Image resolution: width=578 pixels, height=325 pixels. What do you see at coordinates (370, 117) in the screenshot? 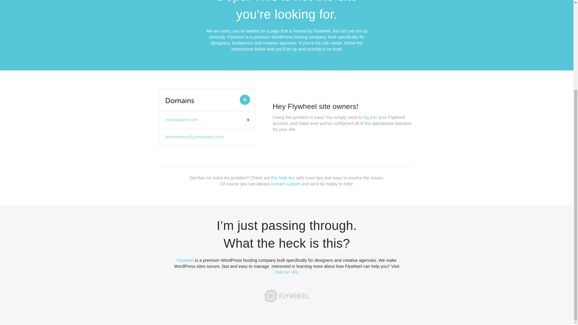
I see `log into` at bounding box center [370, 117].